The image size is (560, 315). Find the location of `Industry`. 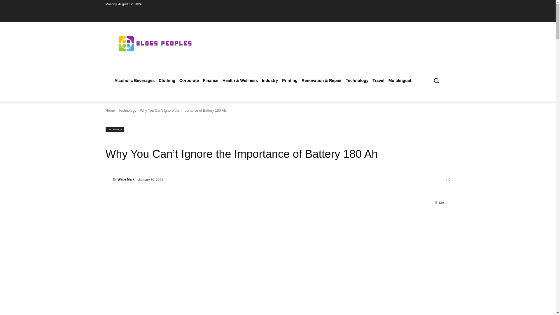

Industry is located at coordinates (270, 80).